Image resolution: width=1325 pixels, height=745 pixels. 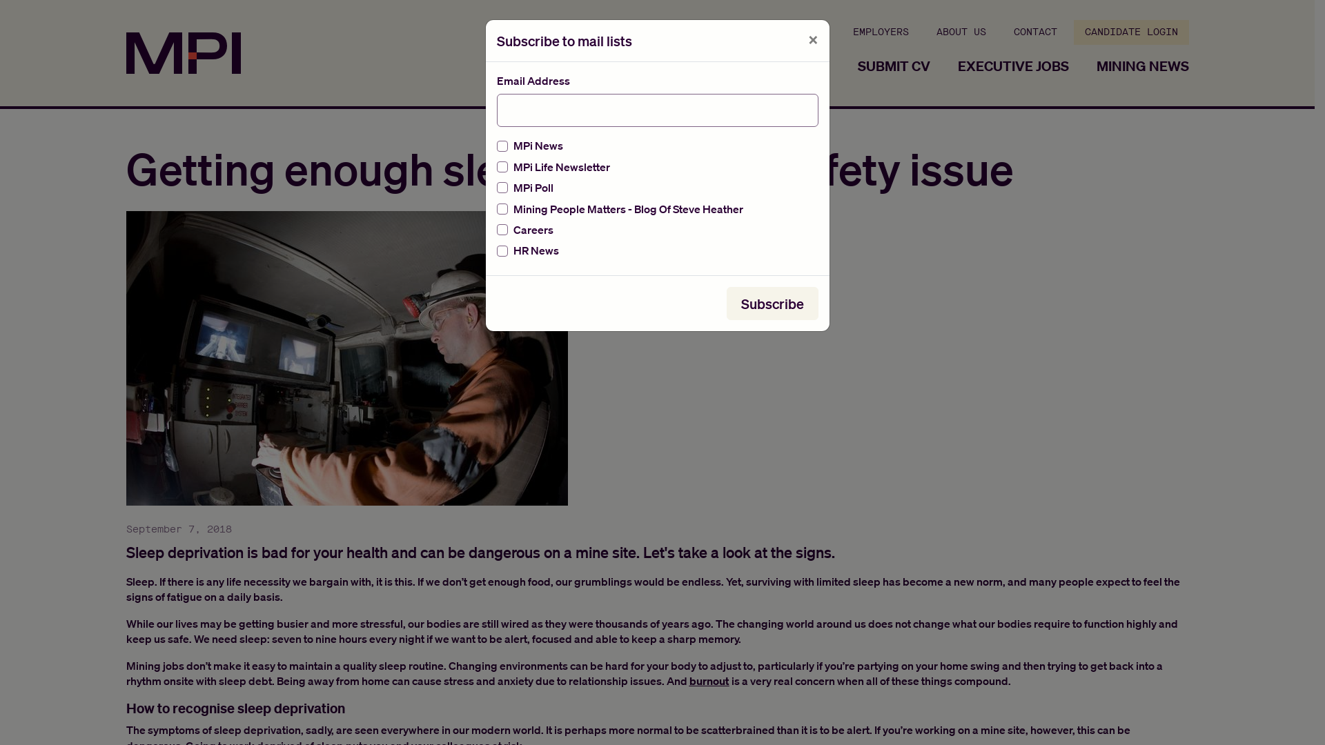 I want to click on MINING NEWS, so click(x=1137, y=66).